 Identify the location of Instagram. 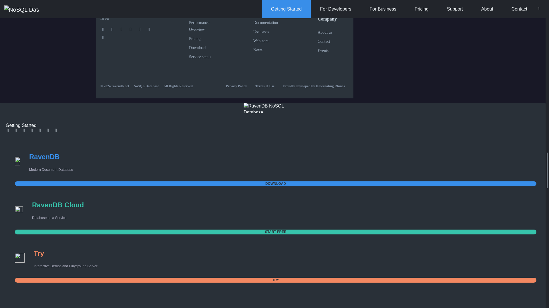
(149, 29).